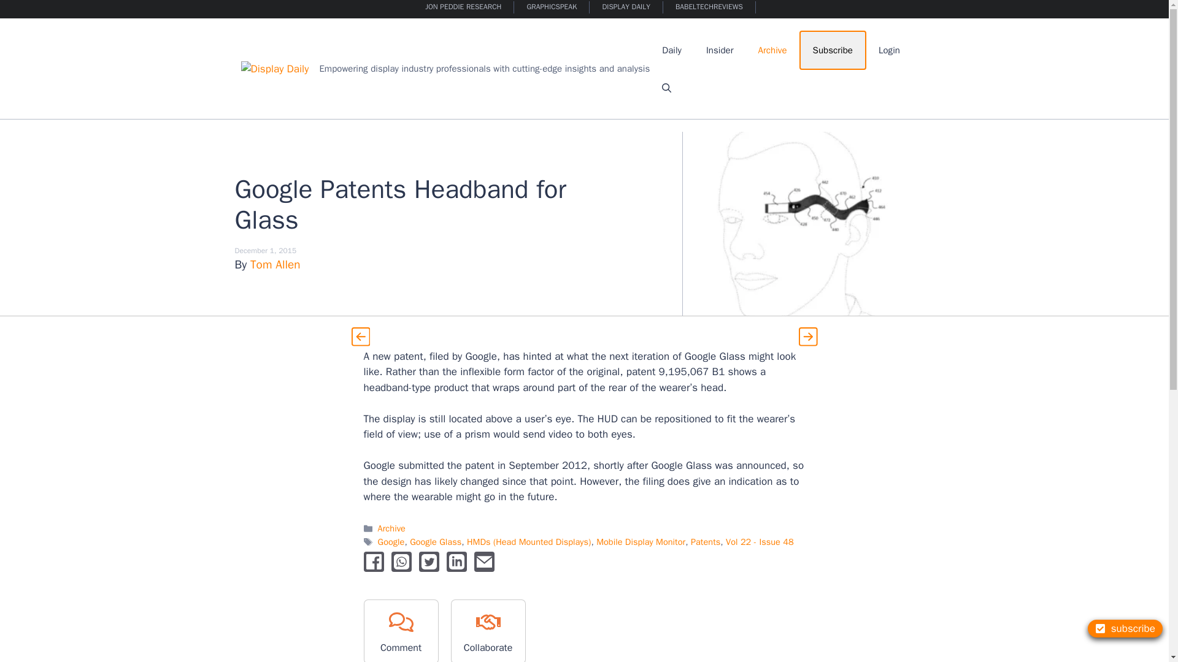 The height and width of the screenshot is (662, 1178). Describe the element at coordinates (760, 542) in the screenshot. I see `Vol 22 - Issue 48` at that location.